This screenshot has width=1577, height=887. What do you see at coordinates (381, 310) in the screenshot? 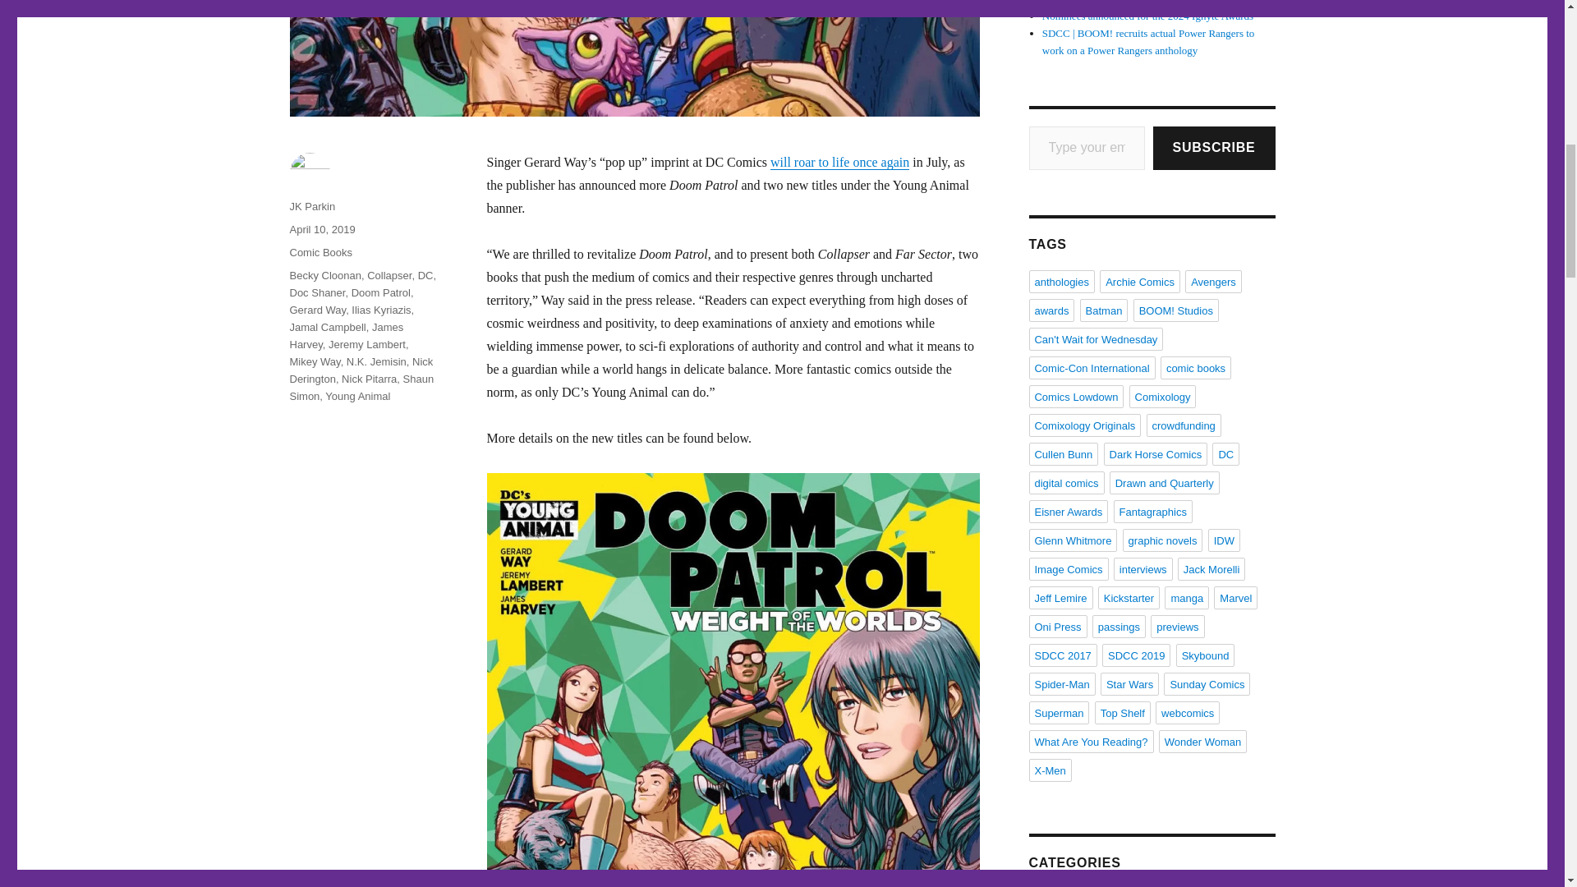
I see `Ilias Kyriazis` at bounding box center [381, 310].